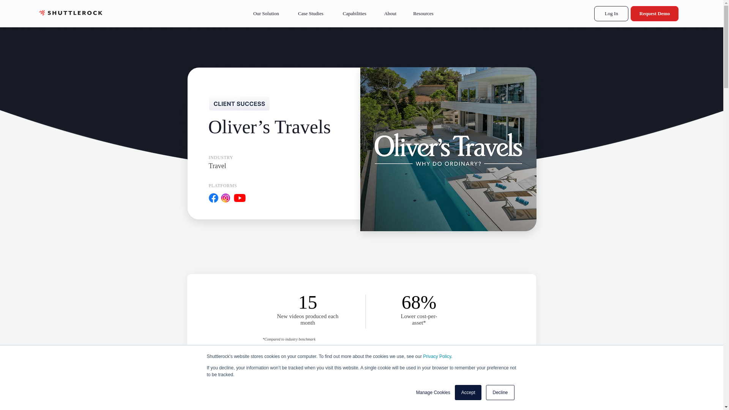  What do you see at coordinates (611, 14) in the screenshot?
I see `Log In` at bounding box center [611, 14].